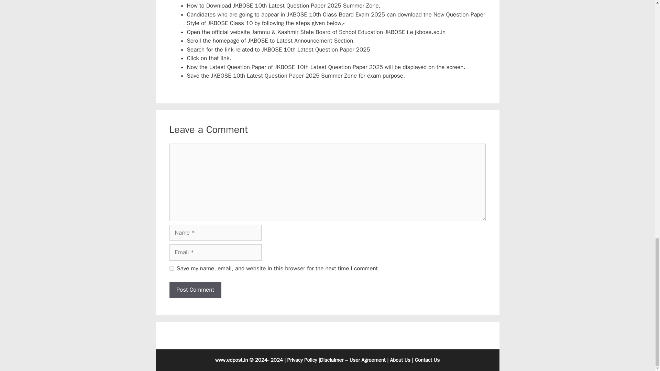 The image size is (660, 371). Describe the element at coordinates (302, 360) in the screenshot. I see `Privacy Policy` at that location.